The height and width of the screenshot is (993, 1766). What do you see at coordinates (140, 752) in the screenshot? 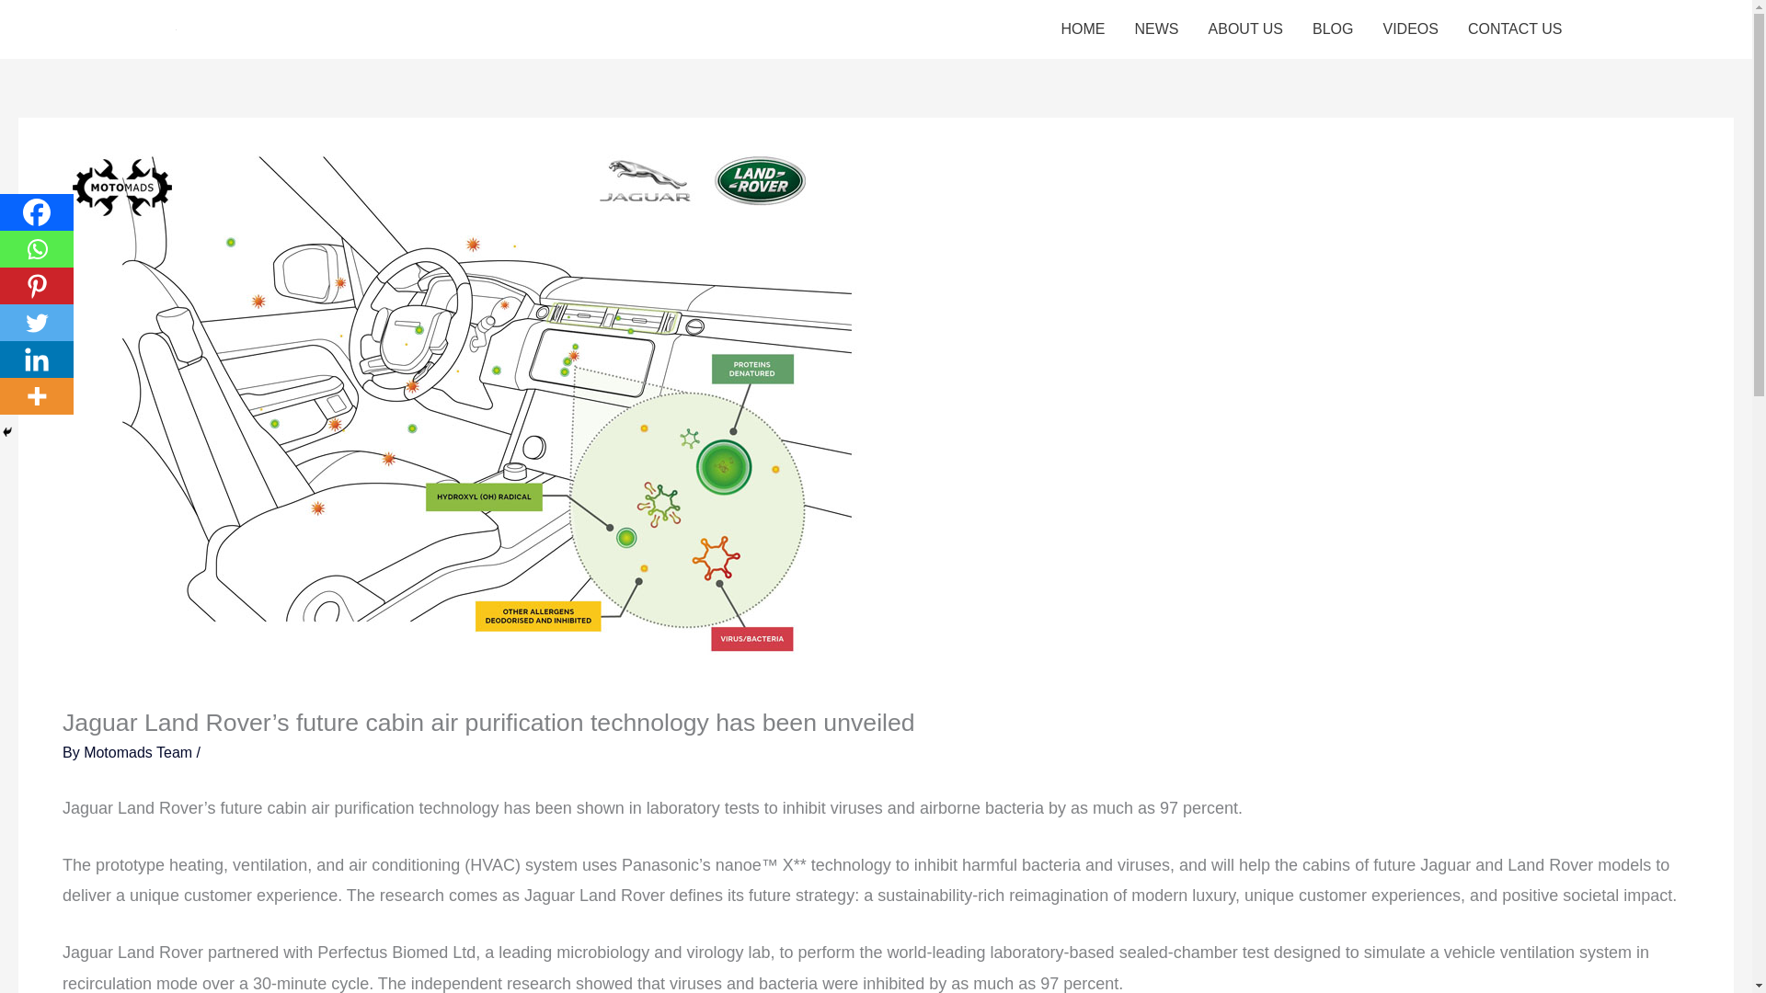
I see `Motomads Team` at bounding box center [140, 752].